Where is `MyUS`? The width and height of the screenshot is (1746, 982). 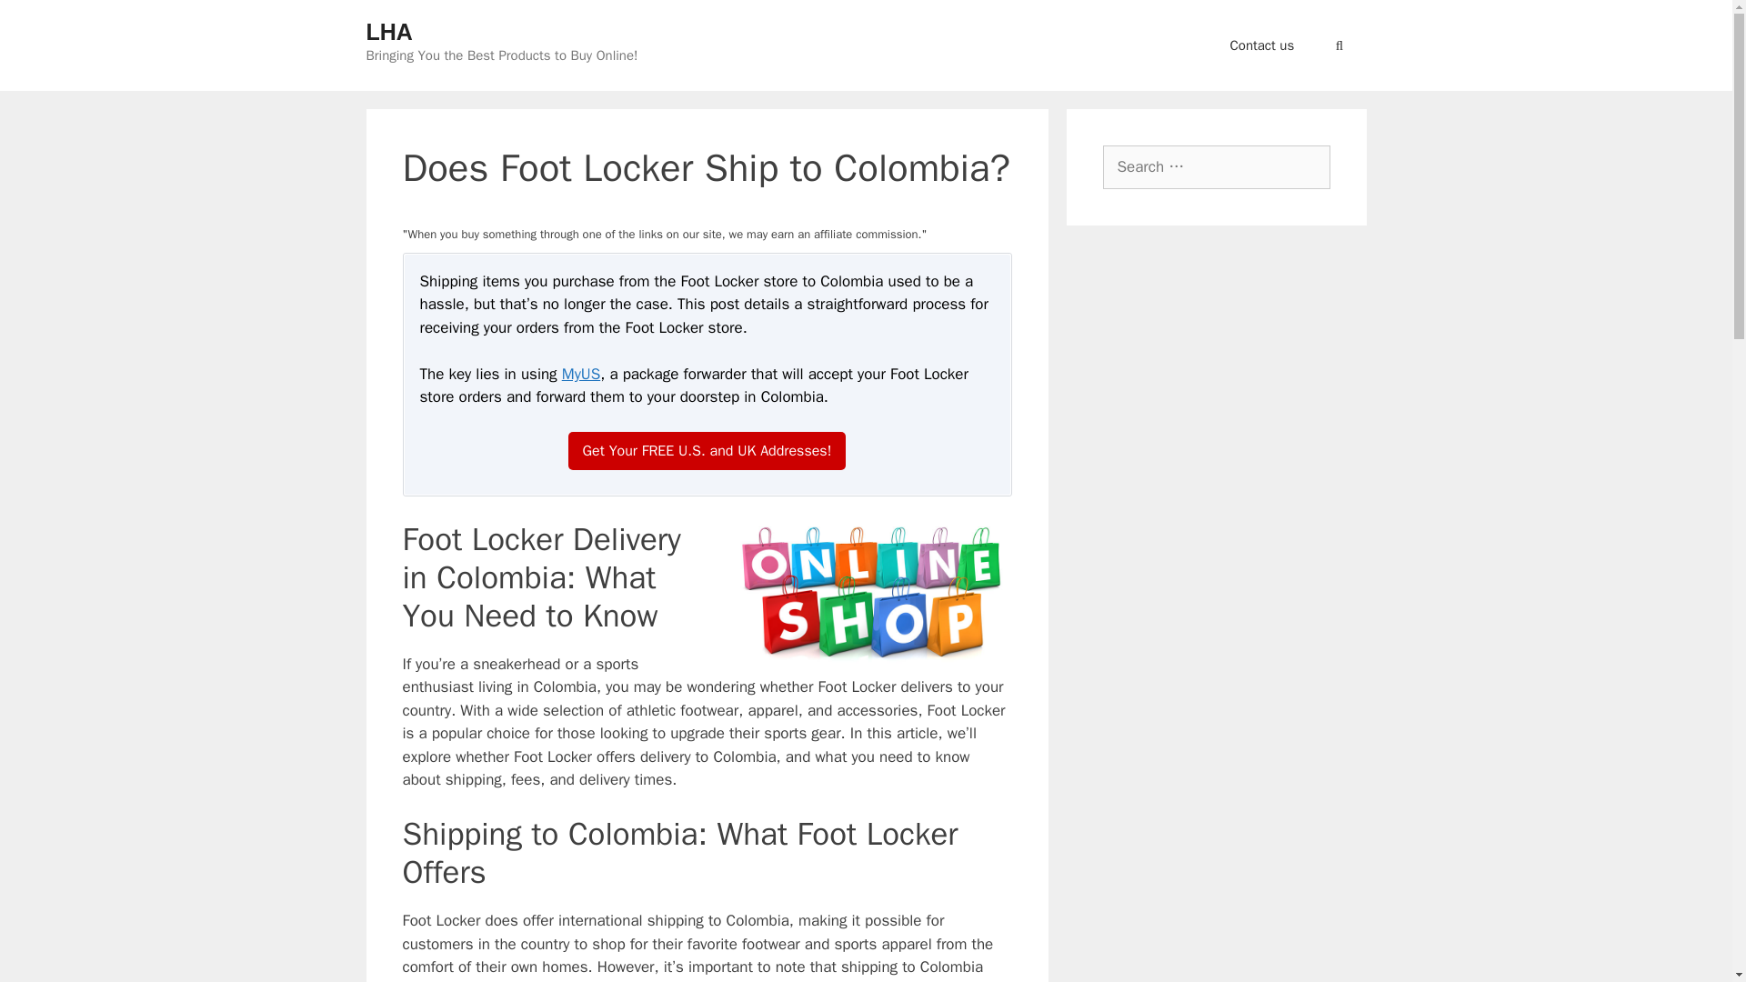
MyUS is located at coordinates (581, 374).